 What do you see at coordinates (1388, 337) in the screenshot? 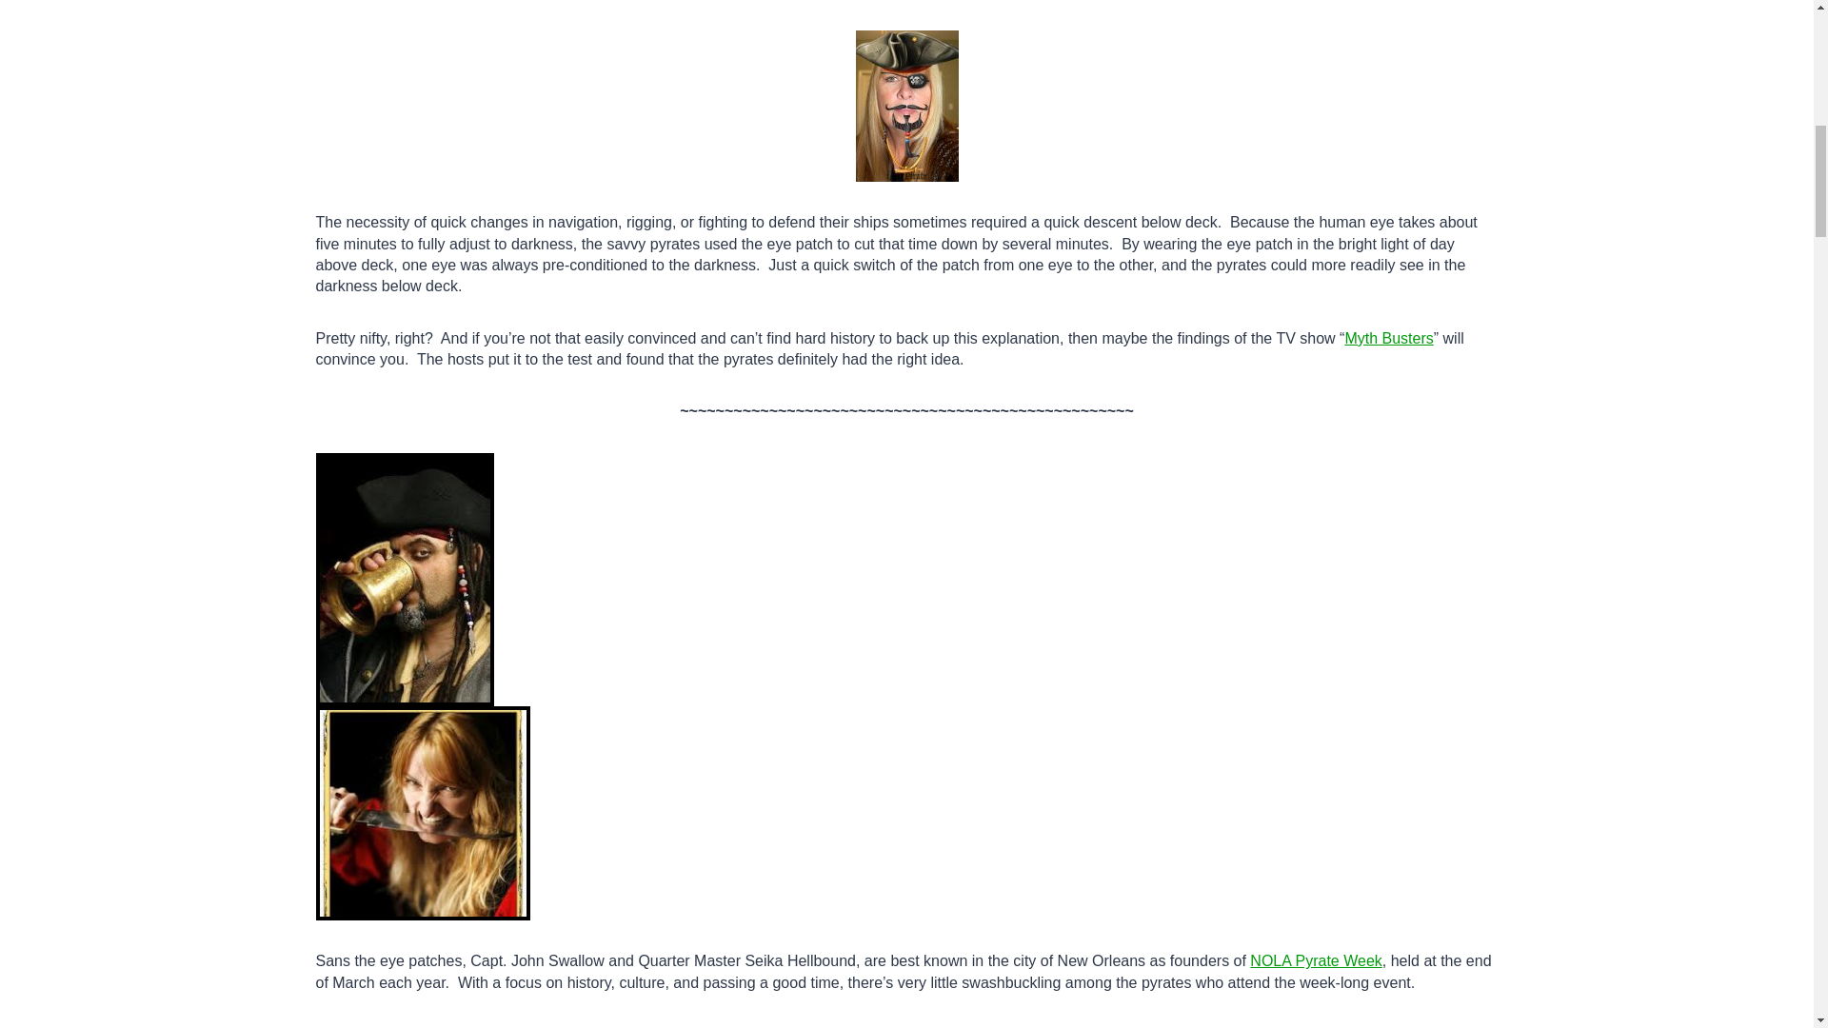
I see `Myth Busters` at bounding box center [1388, 337].